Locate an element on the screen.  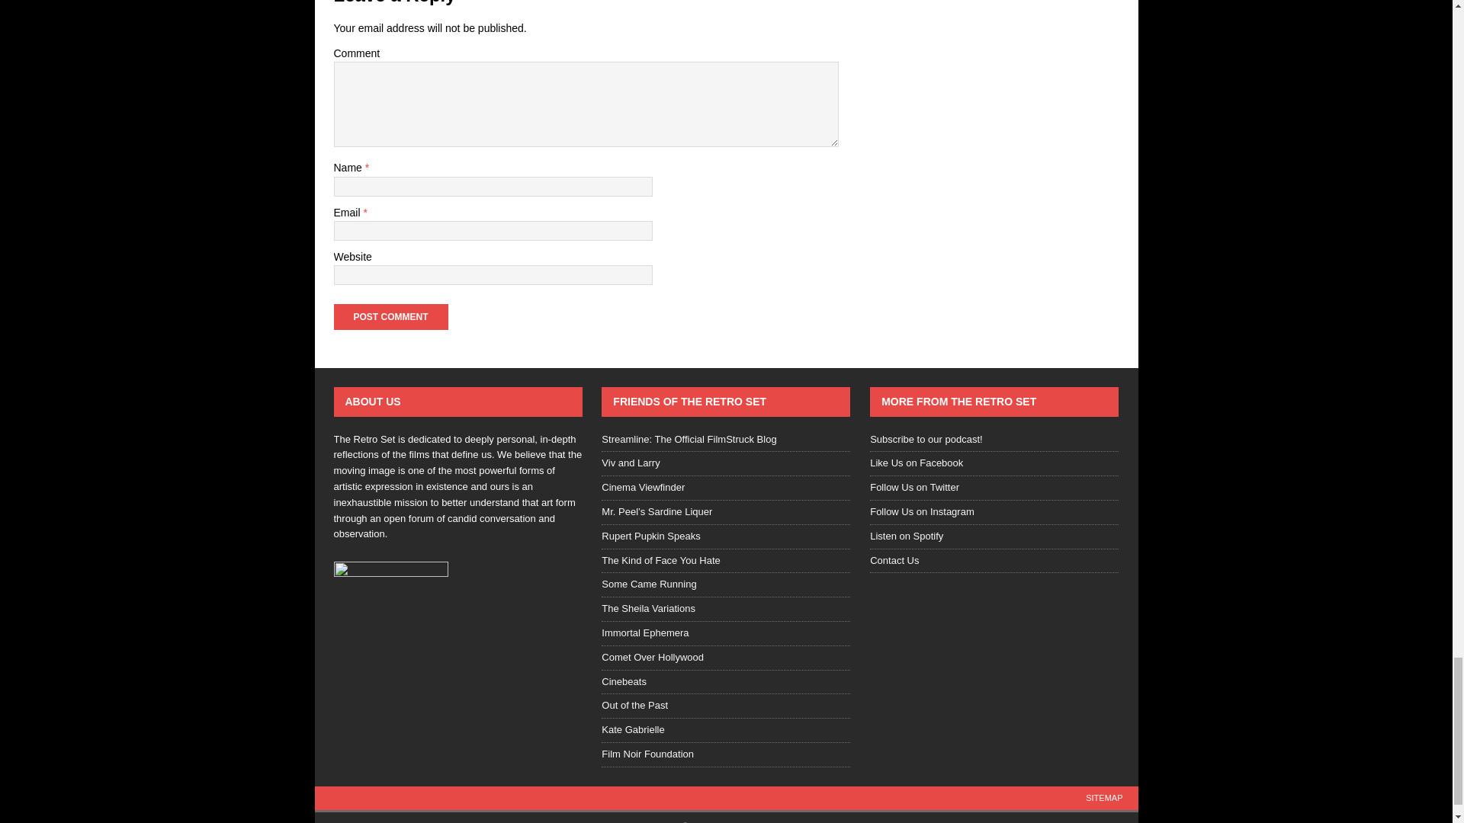
Post Comment is located at coordinates (390, 317).